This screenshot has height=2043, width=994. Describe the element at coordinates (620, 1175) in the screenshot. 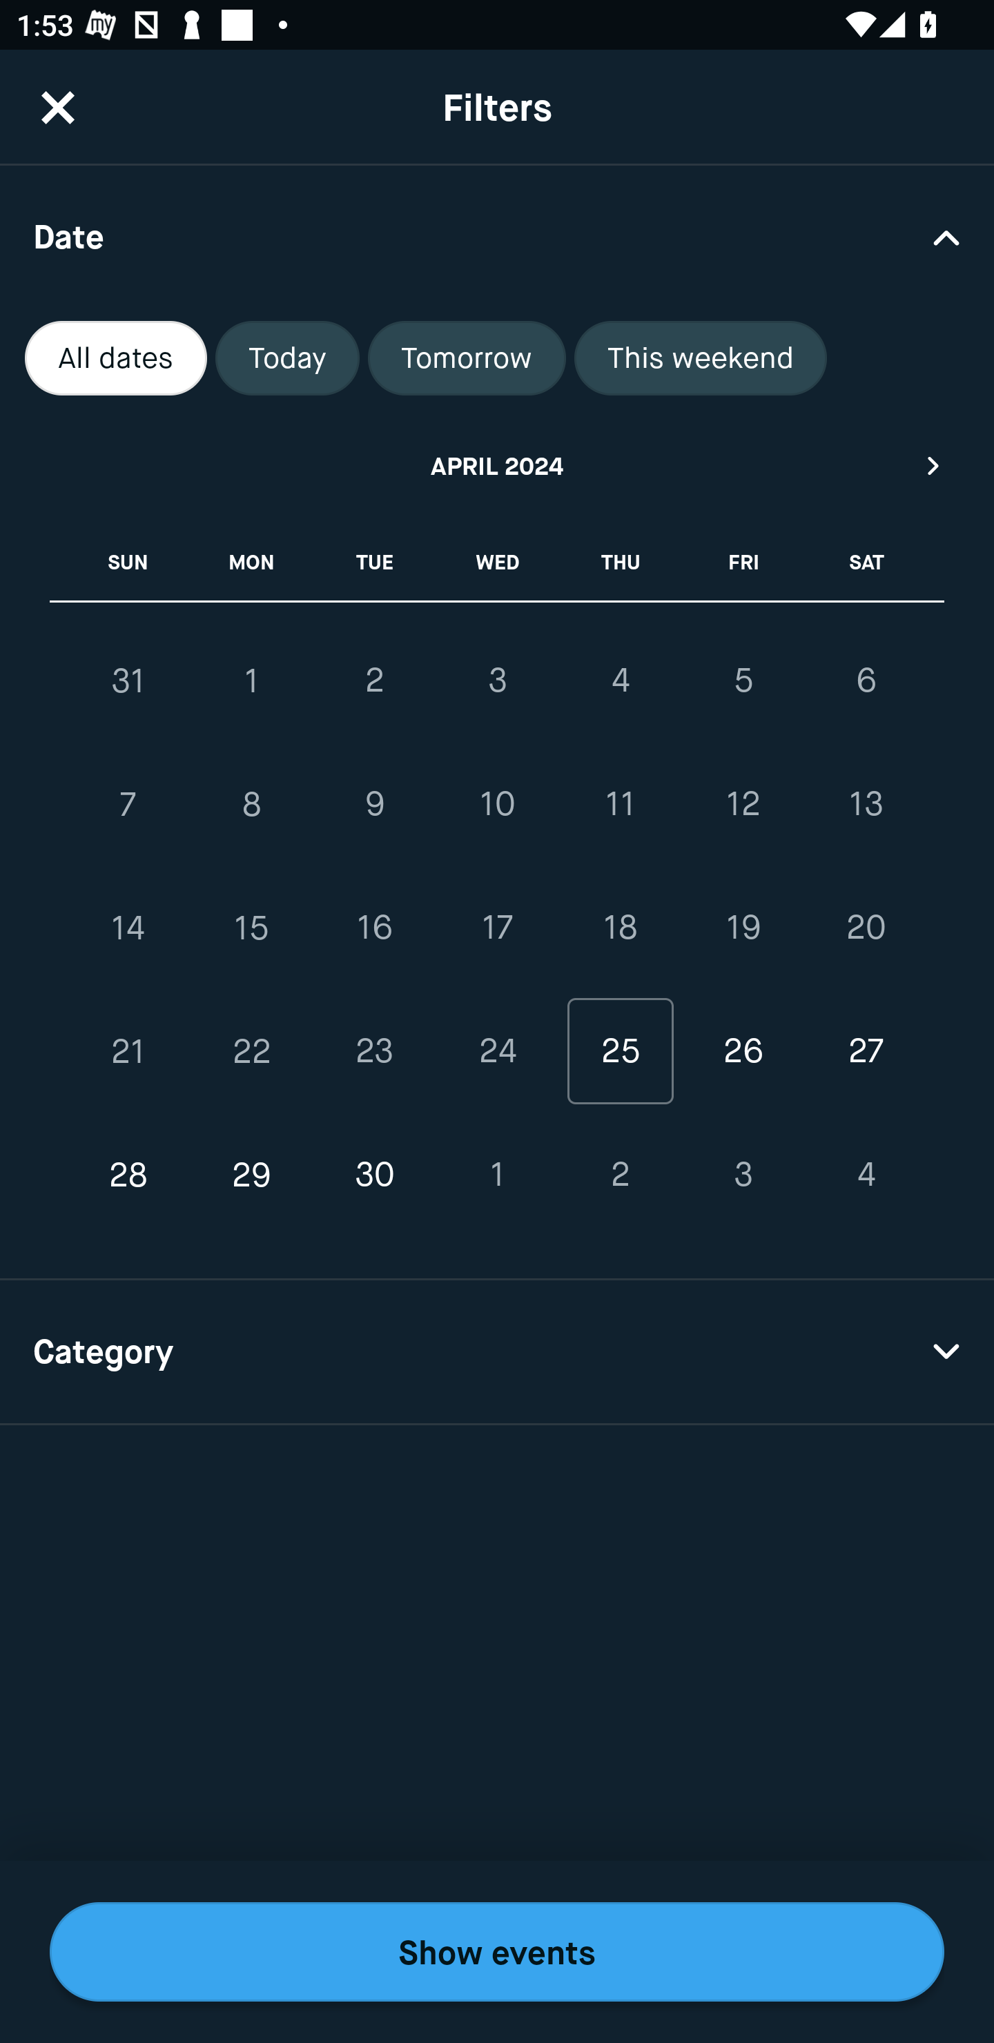

I see `2` at that location.